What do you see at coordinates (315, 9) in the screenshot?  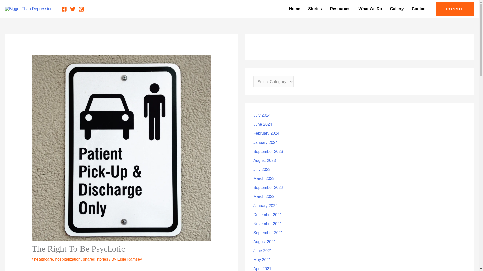 I see `Stories` at bounding box center [315, 9].